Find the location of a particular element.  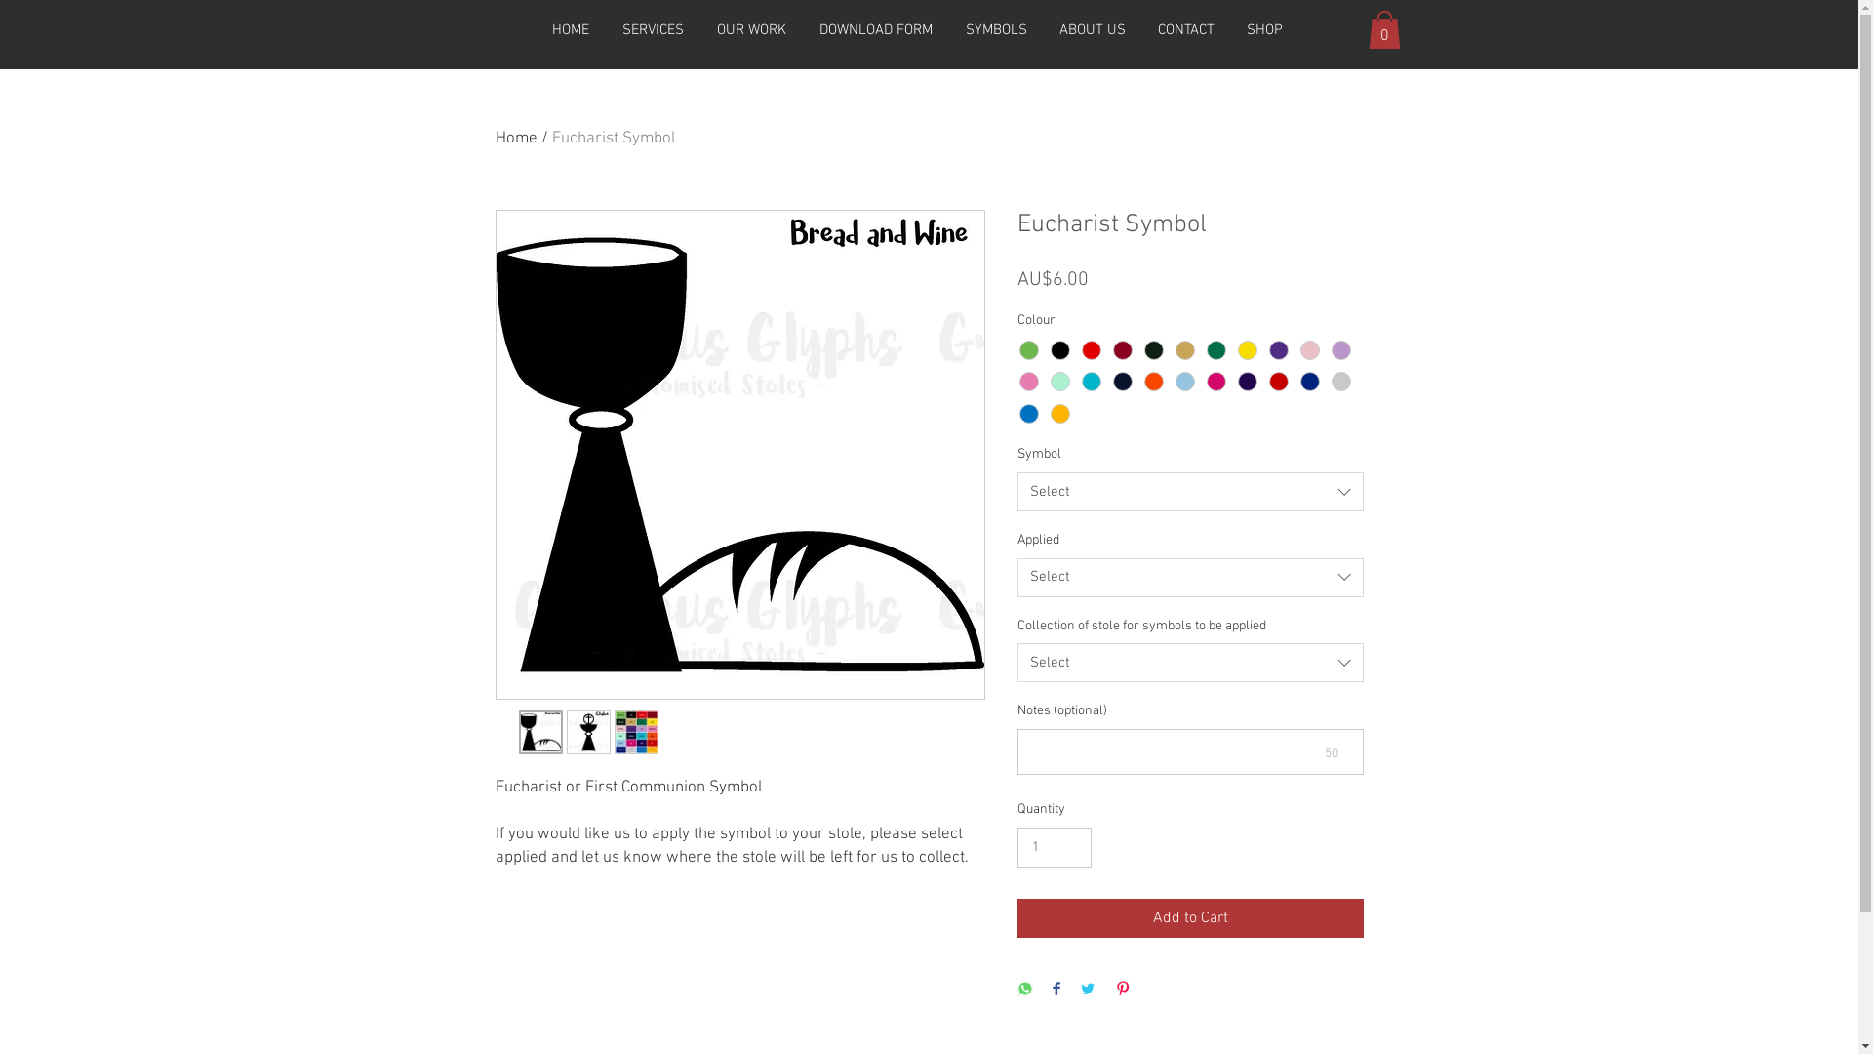

Home is located at coordinates (517, 139).